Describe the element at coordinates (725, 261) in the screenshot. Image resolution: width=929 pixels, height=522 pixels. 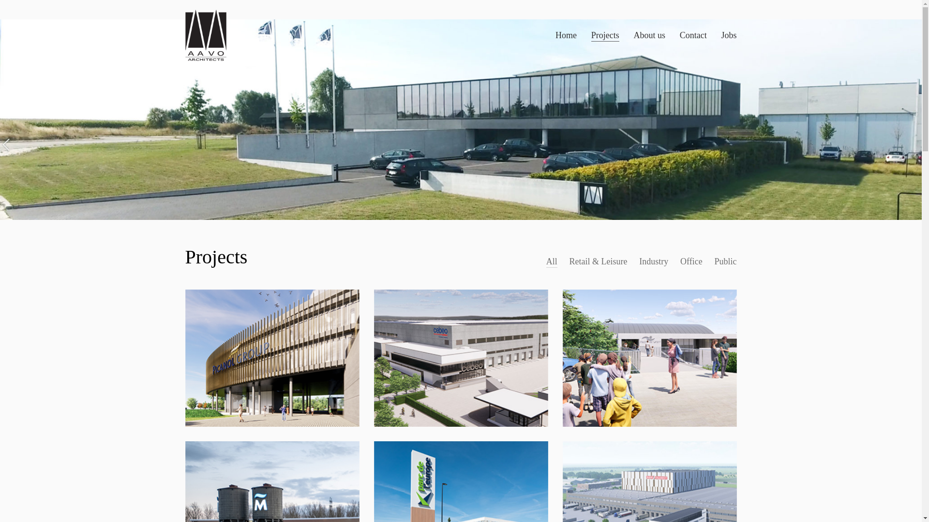
I see `Public` at that location.